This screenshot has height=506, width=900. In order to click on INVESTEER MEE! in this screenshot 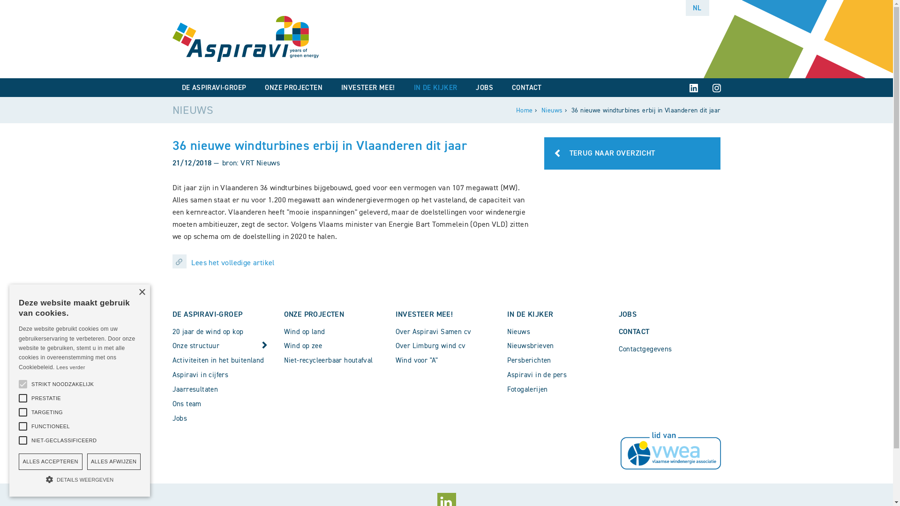, I will do `click(425, 314)`.